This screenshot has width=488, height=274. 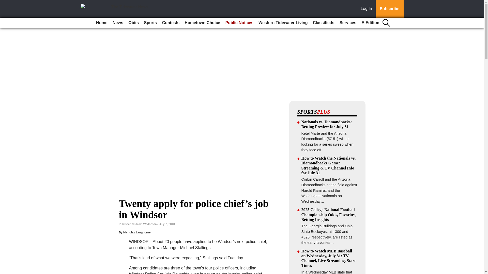 What do you see at coordinates (134, 23) in the screenshot?
I see `Obits` at bounding box center [134, 23].